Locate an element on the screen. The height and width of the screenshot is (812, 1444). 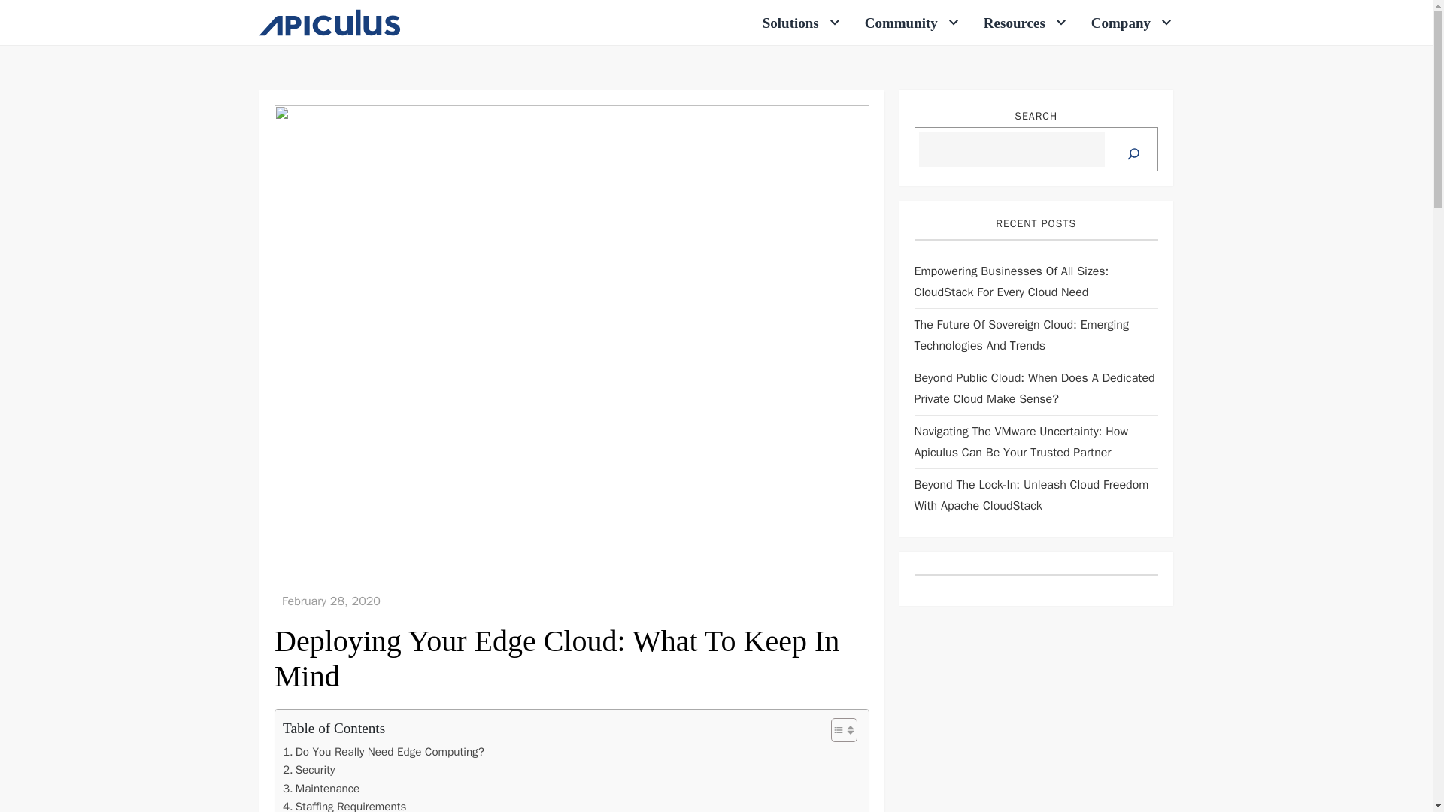
Security is located at coordinates (308, 769).